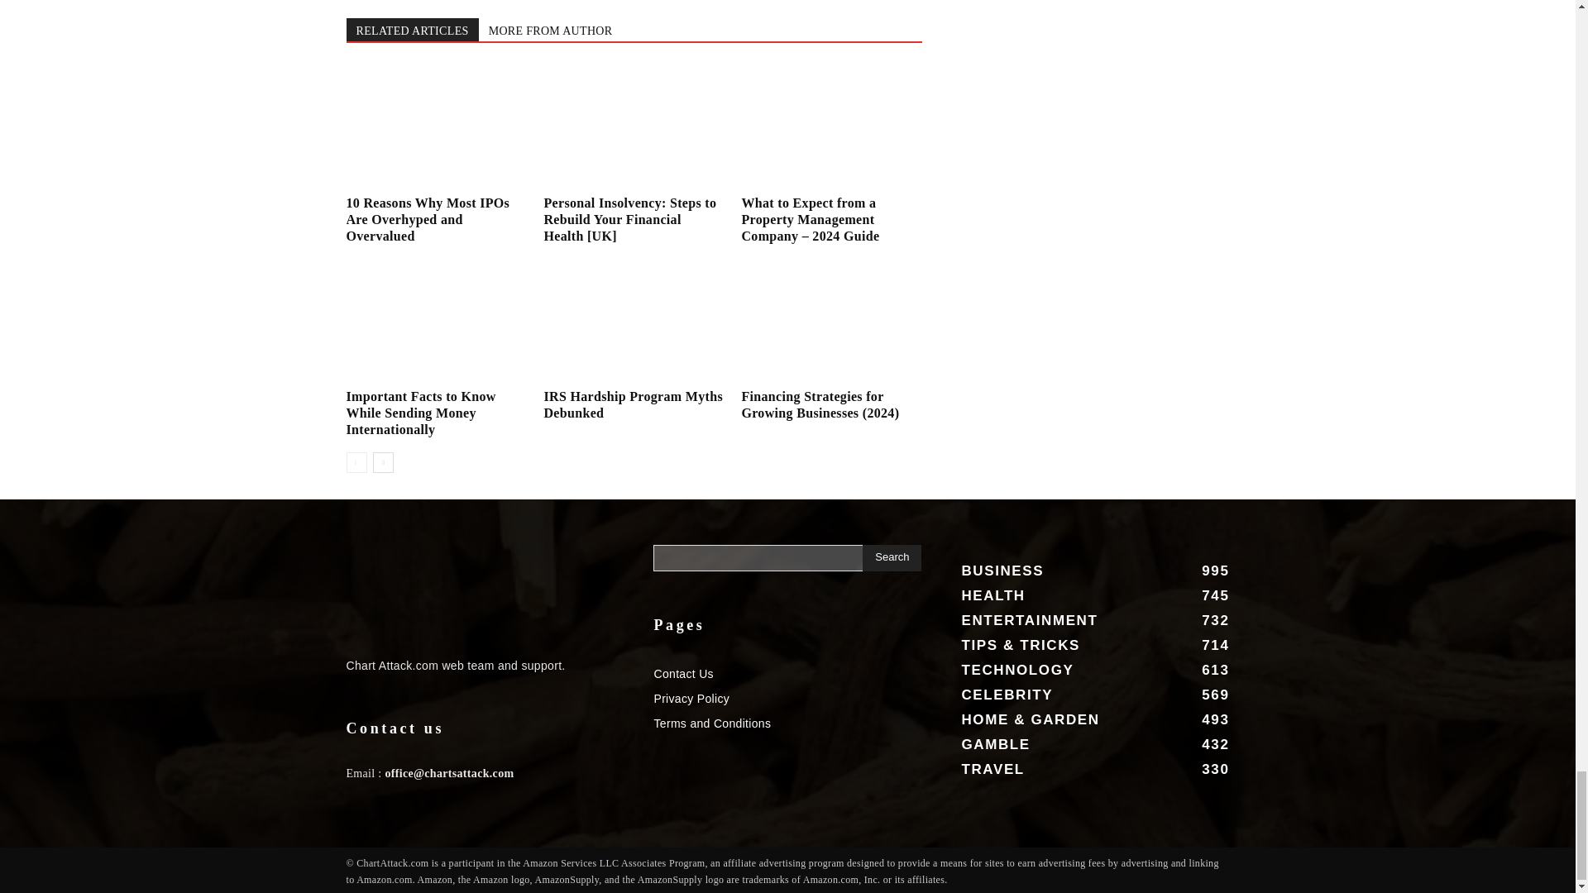 The image size is (1588, 893). What do you see at coordinates (435, 127) in the screenshot?
I see `10 Reasons Why Most IPOs Are Overhyped and Overvalued` at bounding box center [435, 127].